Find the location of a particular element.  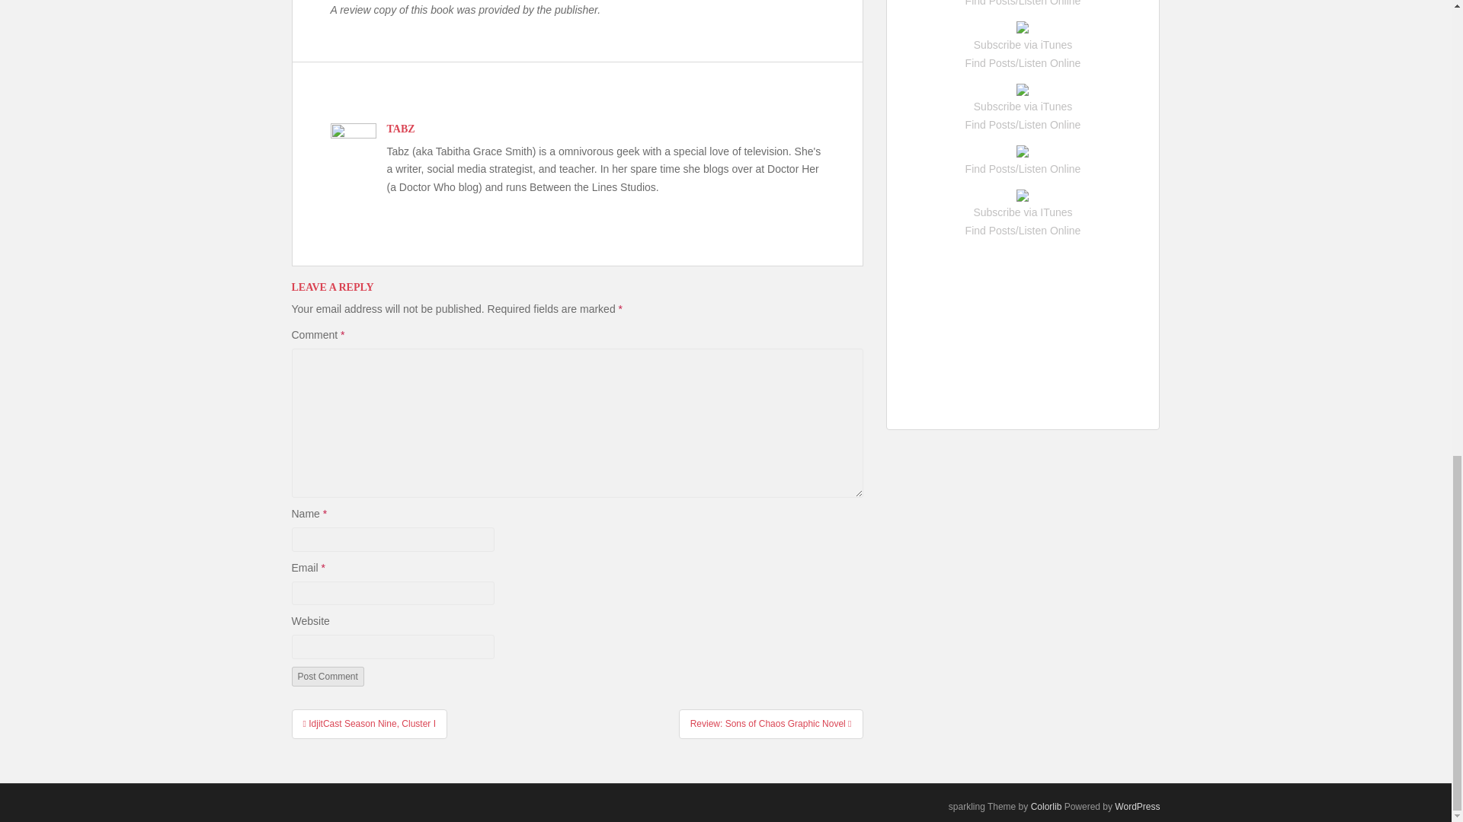

IdjitCast Season Nine, Cluster I is located at coordinates (369, 723).